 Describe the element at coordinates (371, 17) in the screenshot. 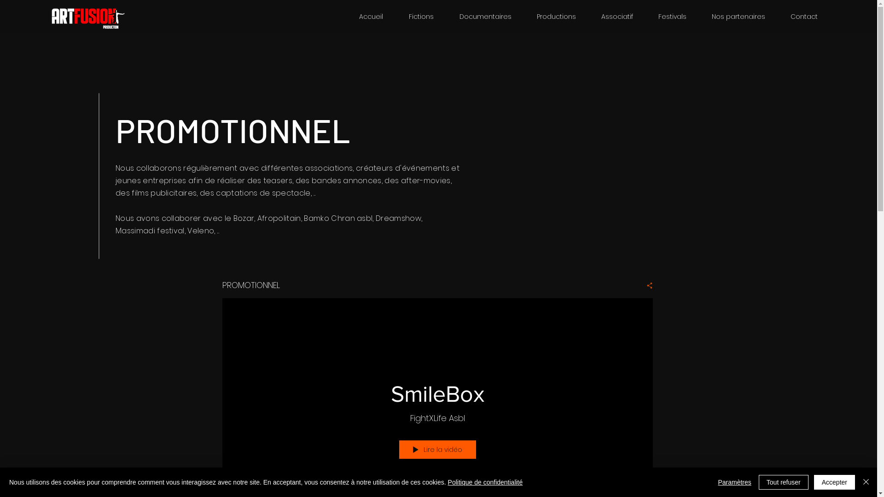

I see `Accueil` at that location.